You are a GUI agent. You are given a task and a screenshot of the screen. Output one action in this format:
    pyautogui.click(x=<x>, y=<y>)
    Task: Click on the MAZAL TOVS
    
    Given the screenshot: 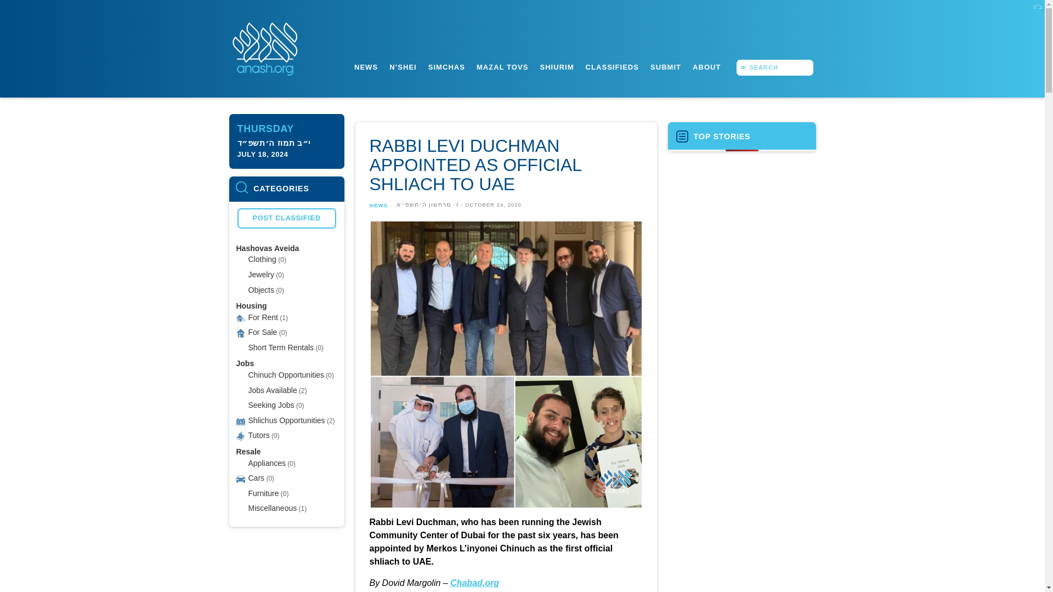 What is the action you would take?
    pyautogui.click(x=502, y=67)
    